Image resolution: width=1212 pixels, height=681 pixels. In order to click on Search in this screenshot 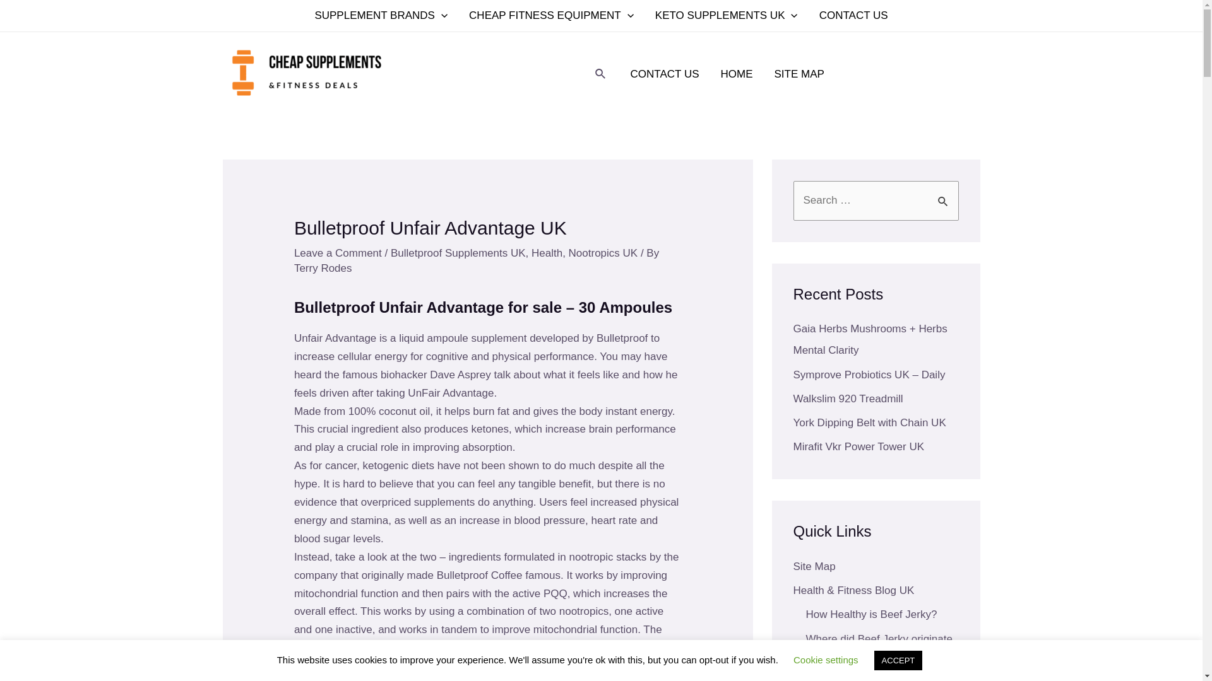, I will do `click(944, 194)`.